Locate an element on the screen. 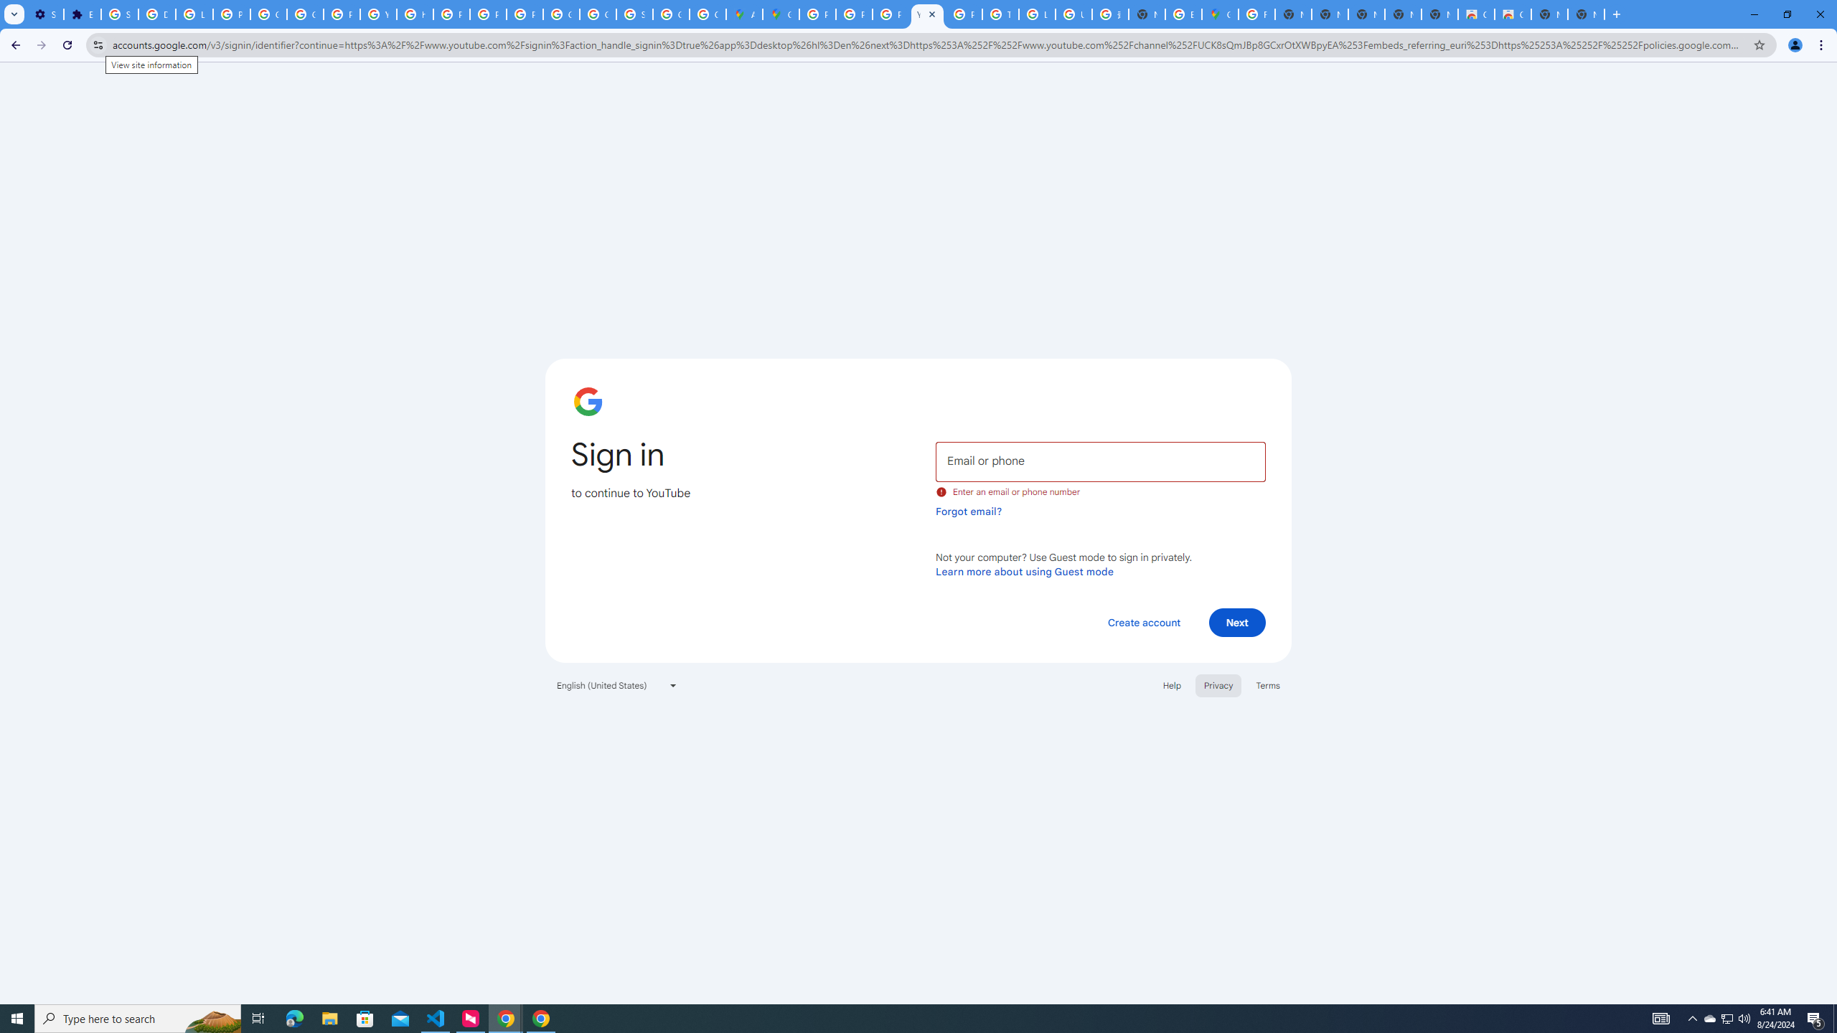 The width and height of the screenshot is (1837, 1033). Privacy Help Center - Policies Help is located at coordinates (855, 14).